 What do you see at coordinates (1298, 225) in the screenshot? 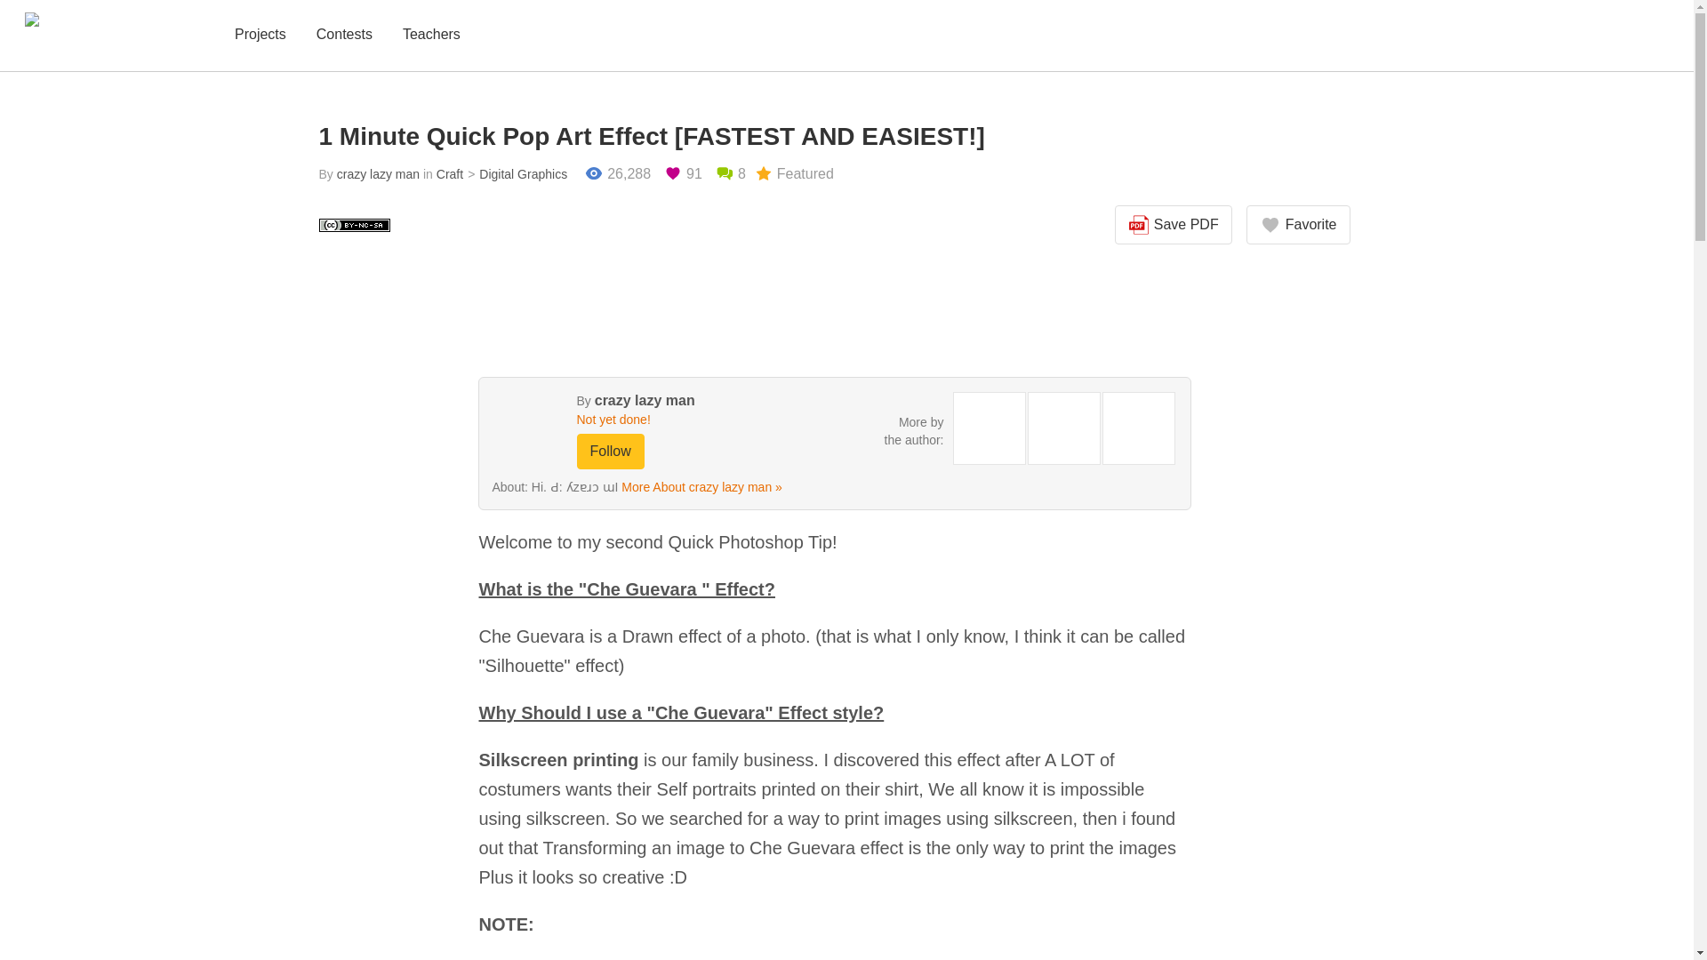
I see `Favorite` at bounding box center [1298, 225].